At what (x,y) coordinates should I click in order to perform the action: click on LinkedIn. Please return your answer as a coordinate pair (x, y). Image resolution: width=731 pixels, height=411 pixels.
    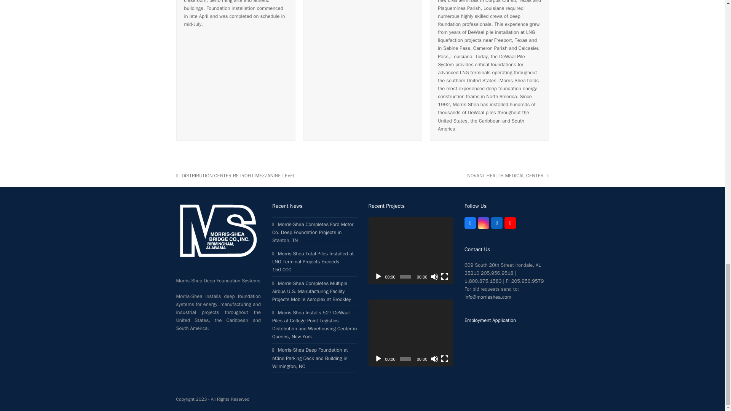
    Looking at the image, I should click on (497, 223).